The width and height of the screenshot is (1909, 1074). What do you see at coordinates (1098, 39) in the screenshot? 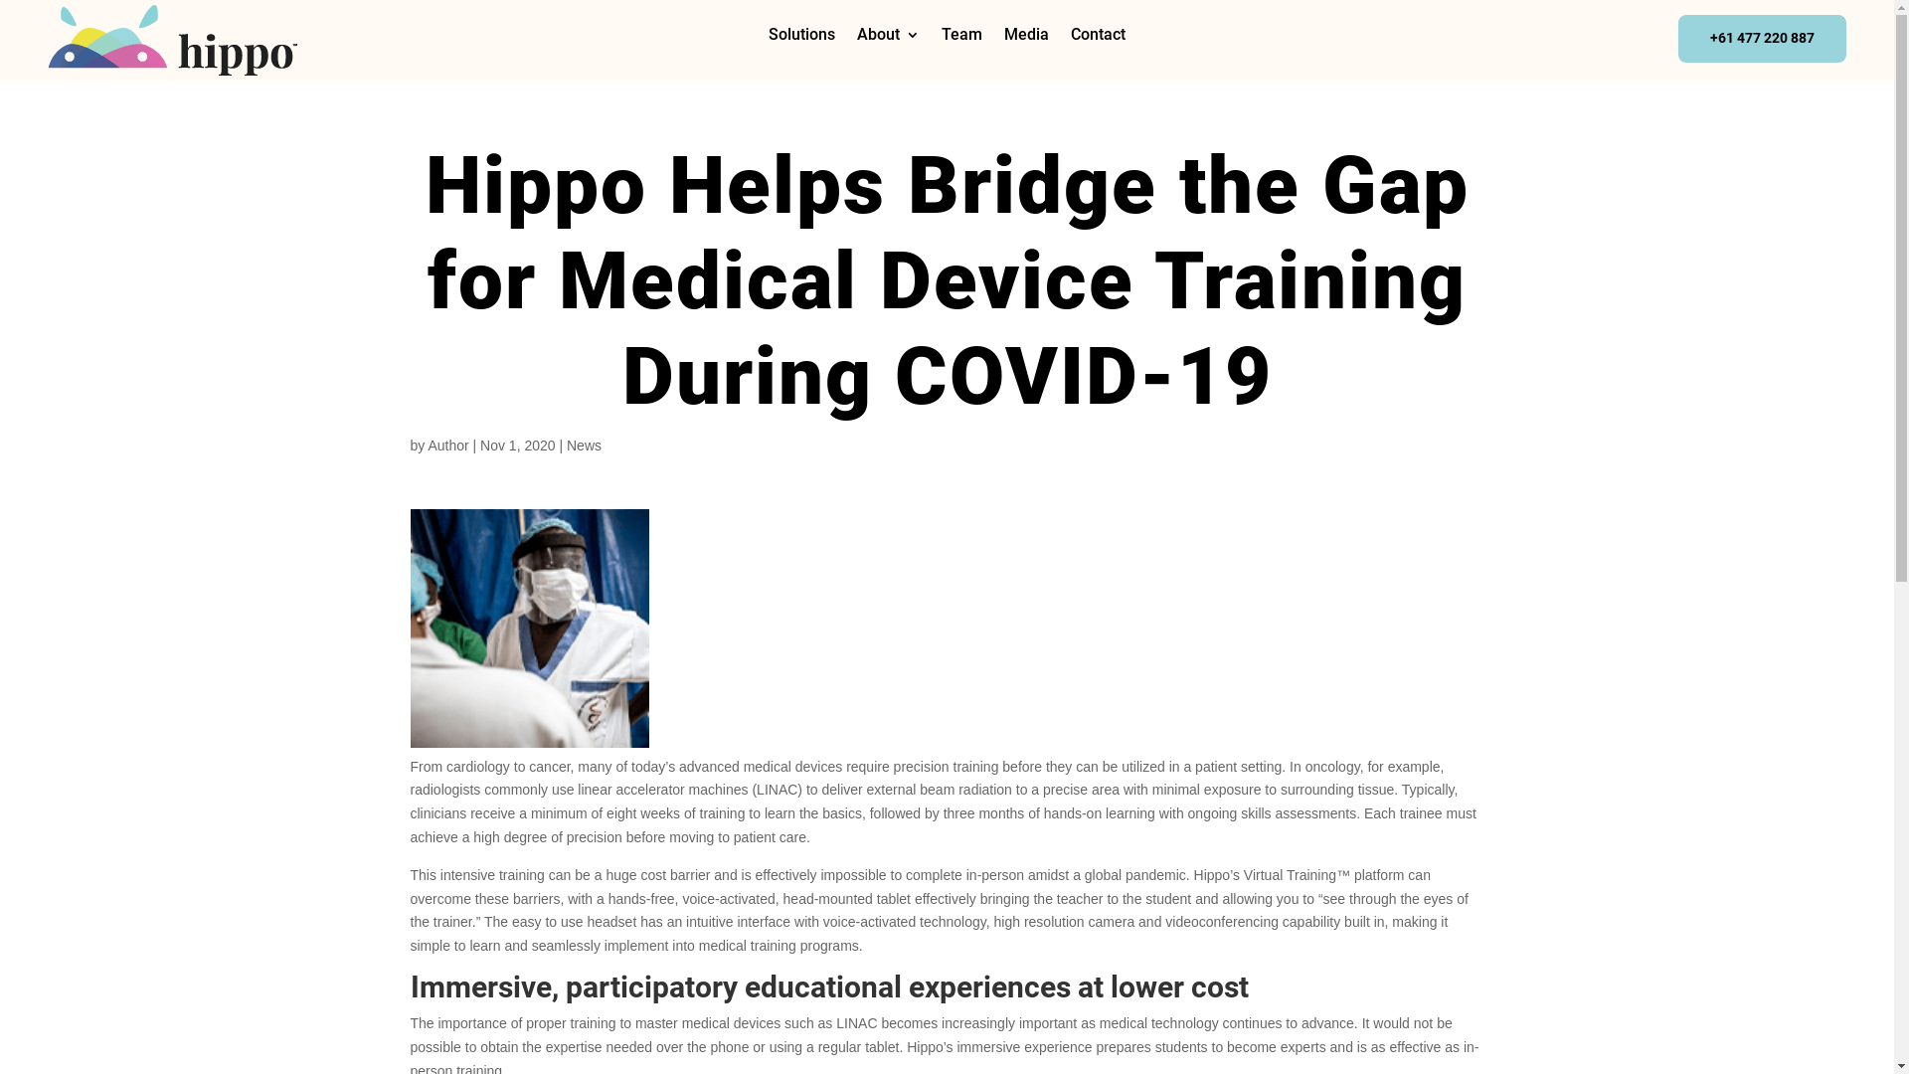
I see `Contact` at bounding box center [1098, 39].